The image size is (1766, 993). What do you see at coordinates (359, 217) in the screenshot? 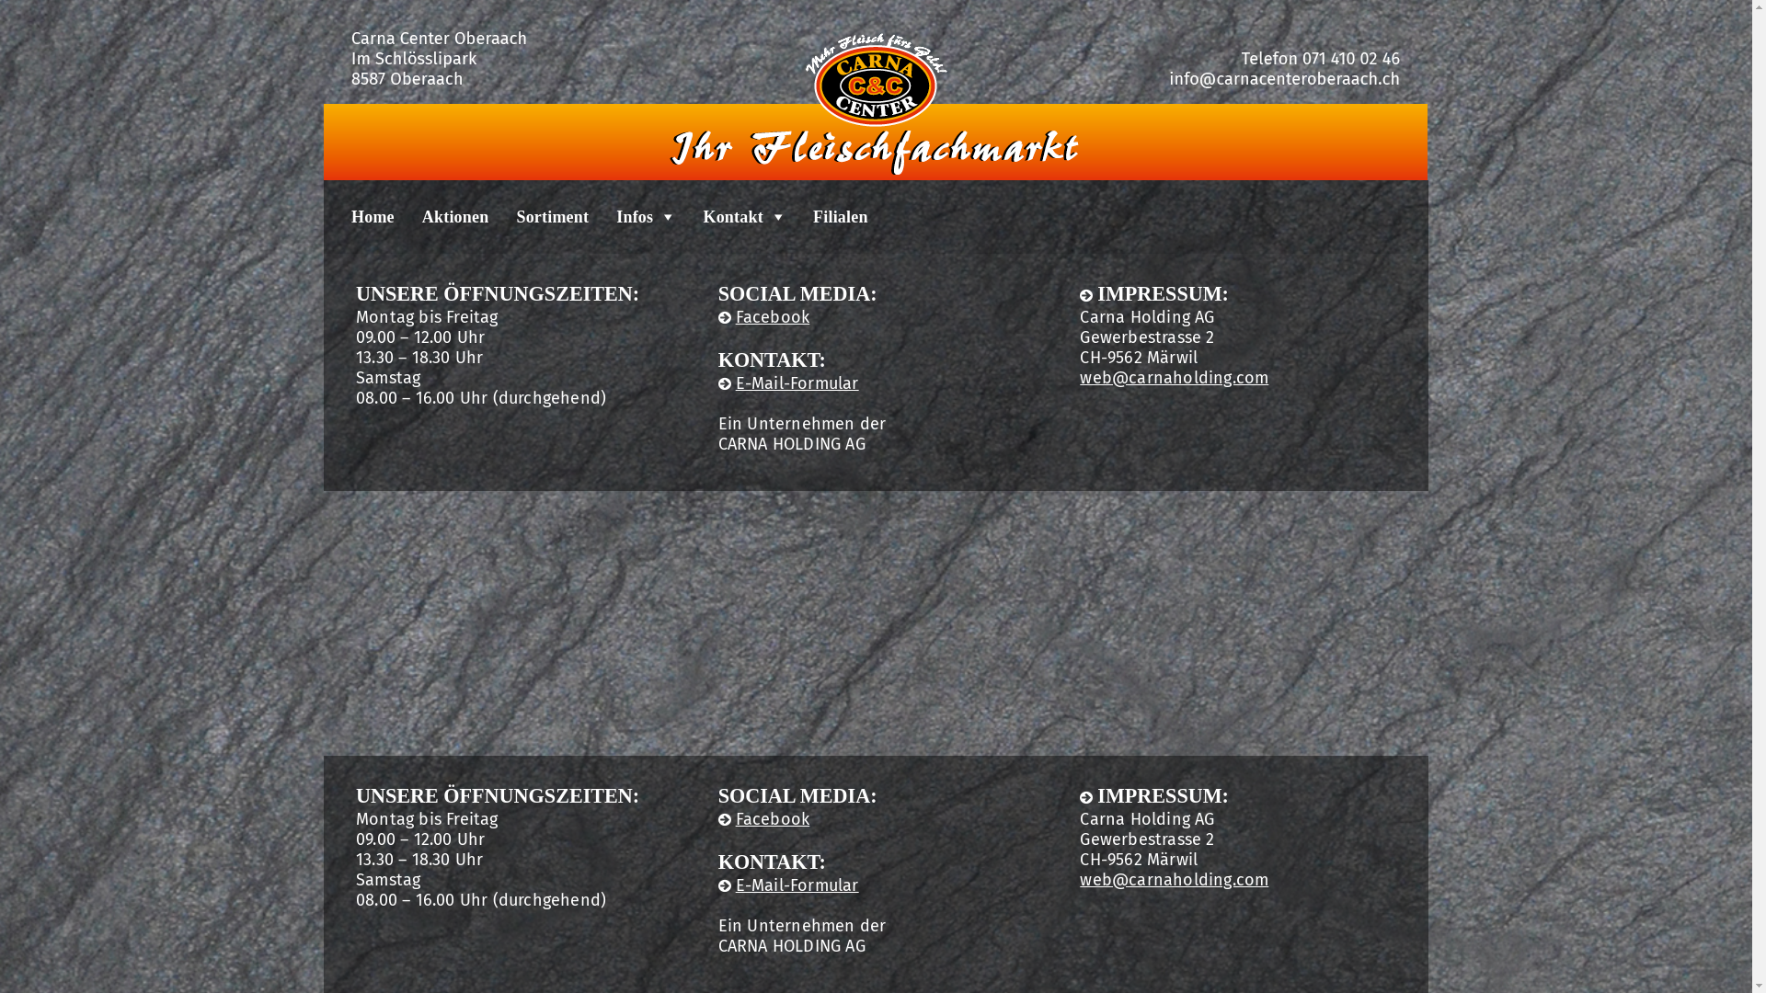
I see `Home` at bounding box center [359, 217].